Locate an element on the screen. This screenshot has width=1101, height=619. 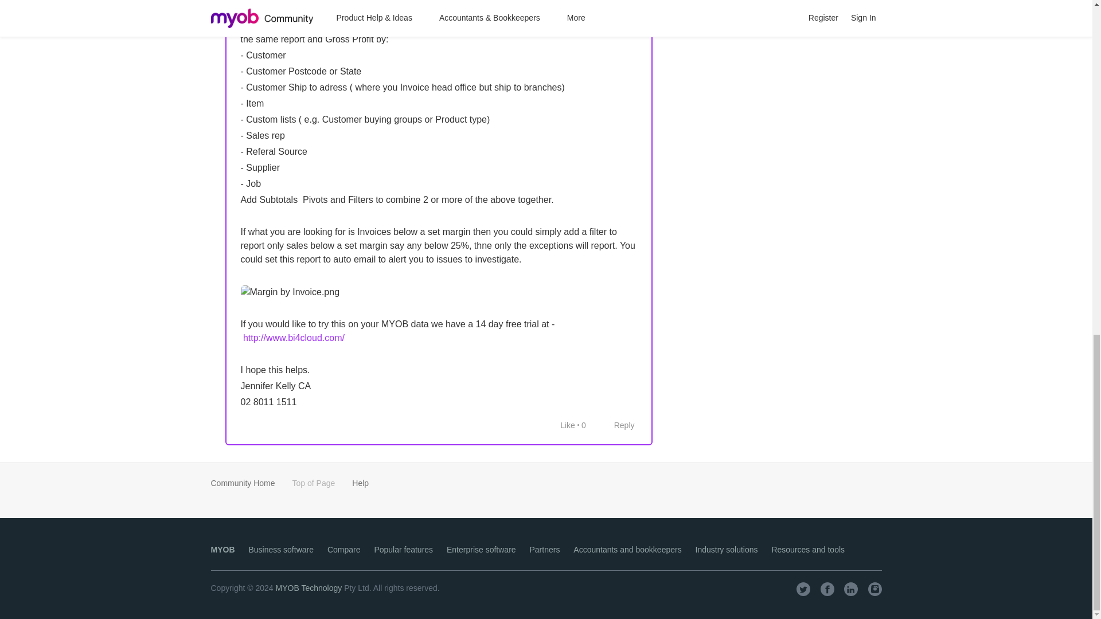
Margin by Invoice.png is located at coordinates (290, 292).